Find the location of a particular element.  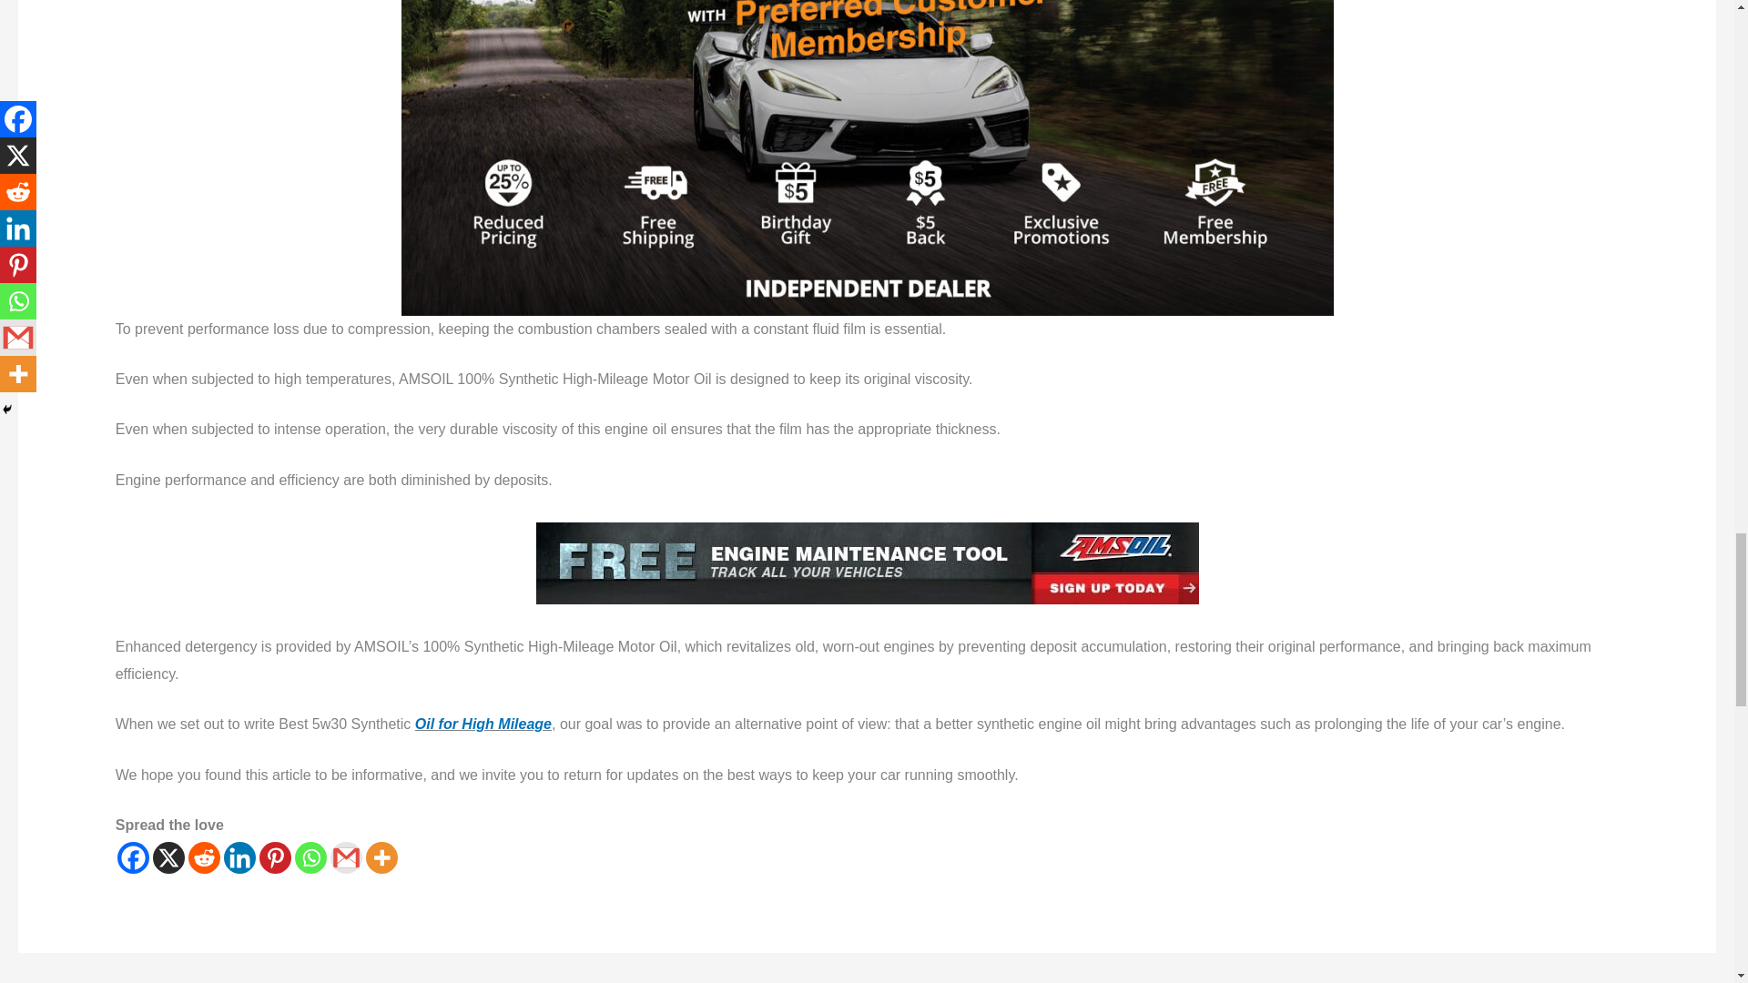

Reddit is located at coordinates (204, 857).